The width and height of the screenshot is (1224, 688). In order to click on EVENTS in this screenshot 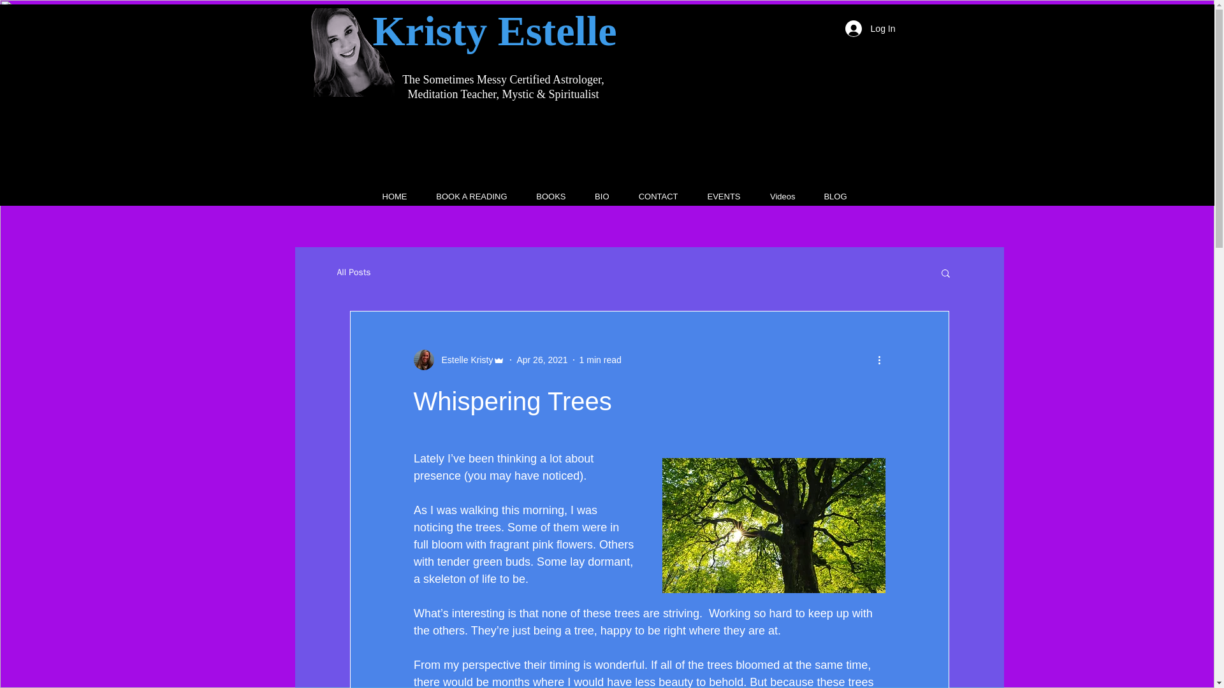, I will do `click(715, 196)`.